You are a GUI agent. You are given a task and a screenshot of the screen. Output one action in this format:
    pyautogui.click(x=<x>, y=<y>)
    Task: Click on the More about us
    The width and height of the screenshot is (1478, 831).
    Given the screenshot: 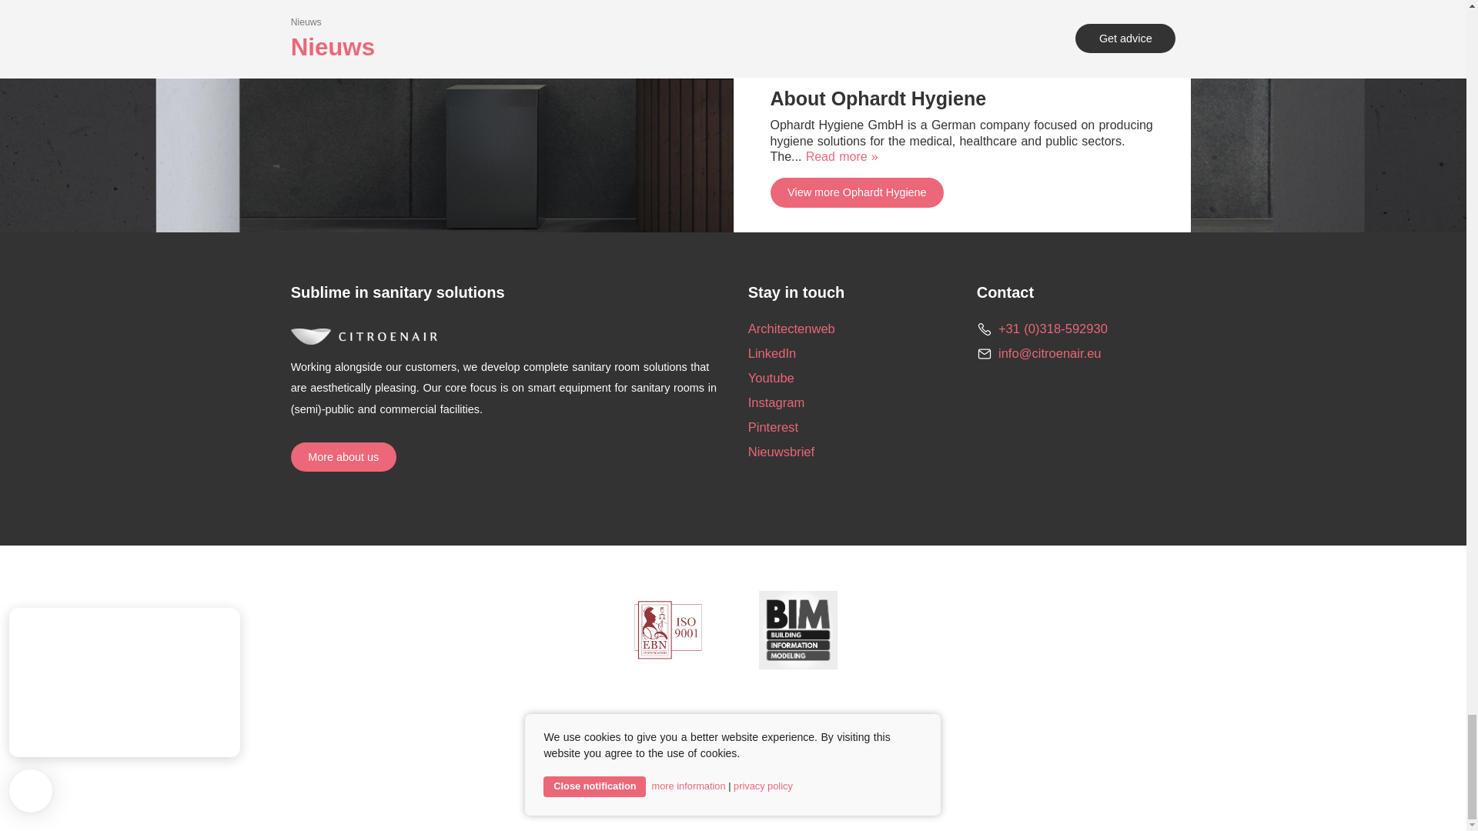 What is the action you would take?
    pyautogui.click(x=343, y=457)
    